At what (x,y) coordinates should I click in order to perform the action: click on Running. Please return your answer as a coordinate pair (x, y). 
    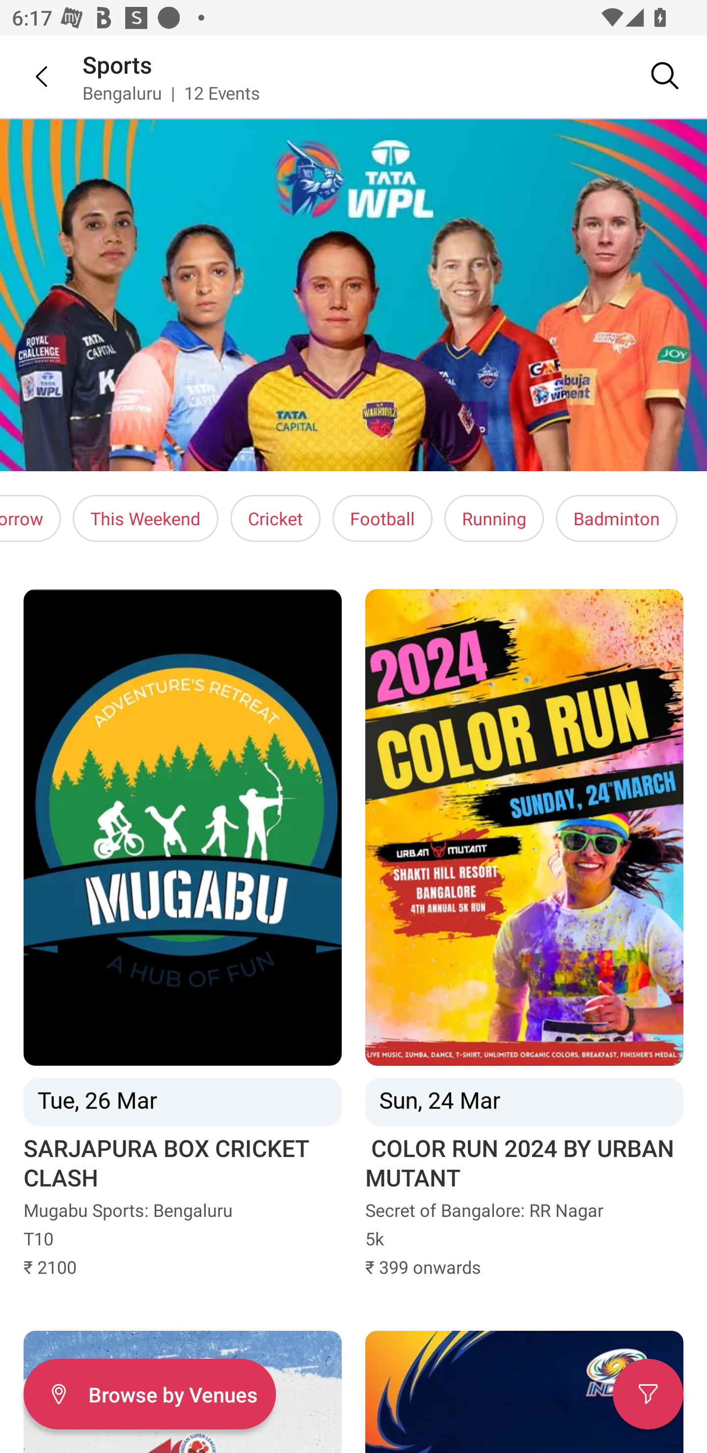
    Looking at the image, I should click on (494, 518).